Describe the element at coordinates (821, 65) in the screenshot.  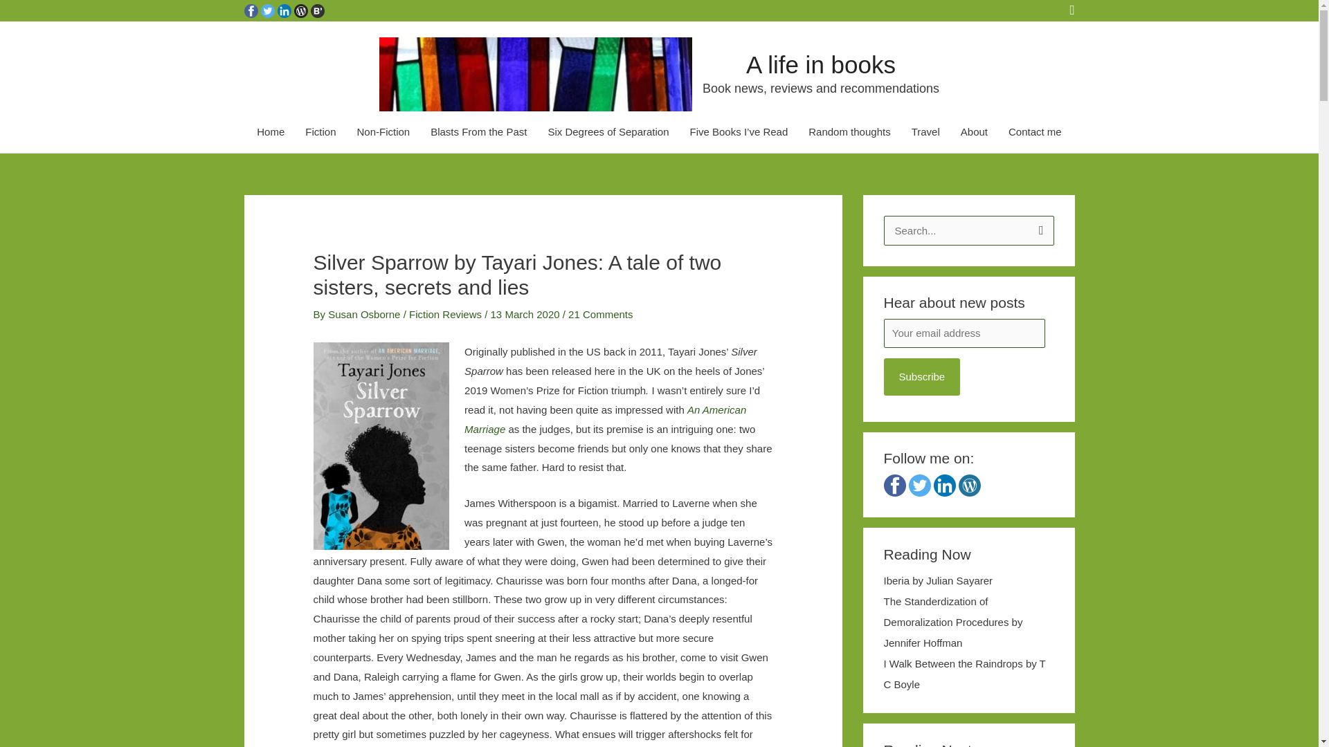
I see `A life in books` at that location.